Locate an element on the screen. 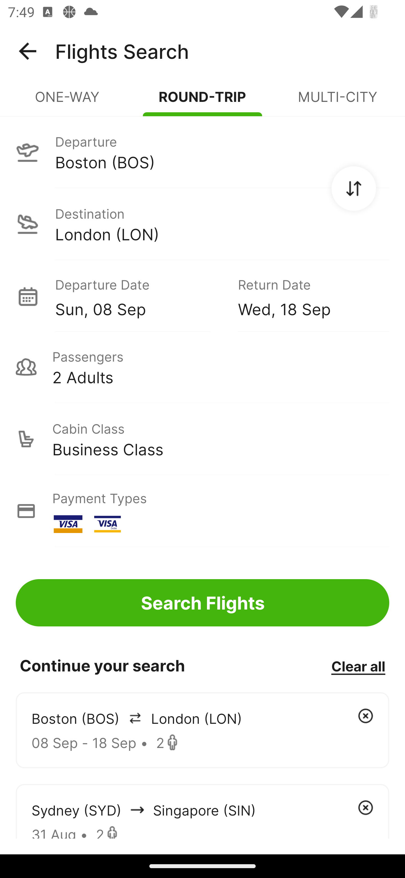 This screenshot has width=405, height=878. Passengers 2 Adults is located at coordinates (202, 367).